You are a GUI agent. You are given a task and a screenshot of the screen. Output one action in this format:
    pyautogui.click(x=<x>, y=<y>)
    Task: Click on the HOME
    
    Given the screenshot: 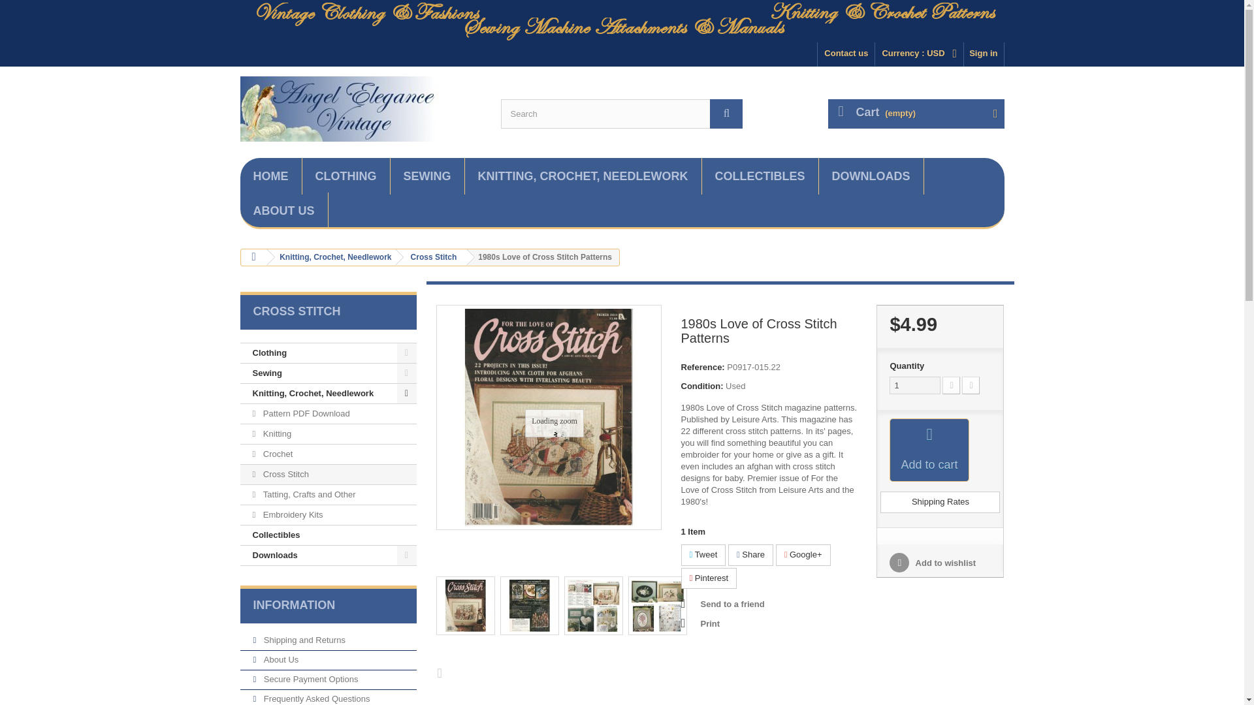 What is the action you would take?
    pyautogui.click(x=271, y=176)
    